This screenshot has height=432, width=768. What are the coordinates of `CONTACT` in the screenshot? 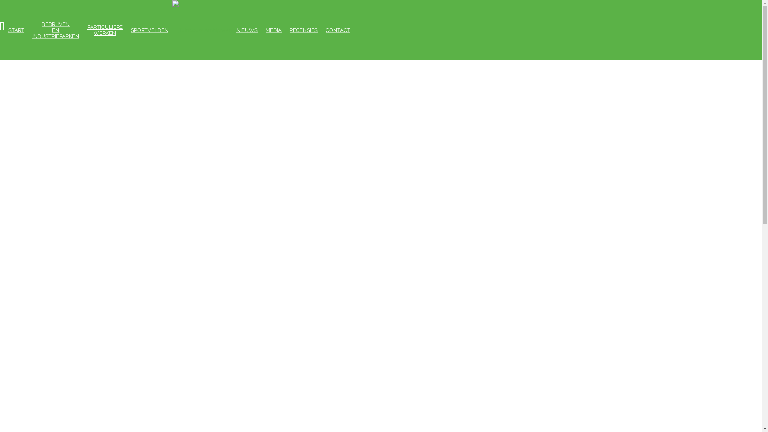 It's located at (338, 30).